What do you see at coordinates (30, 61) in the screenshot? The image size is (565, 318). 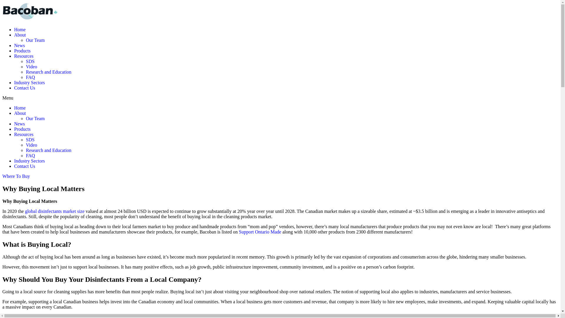 I see `SDS` at bounding box center [30, 61].